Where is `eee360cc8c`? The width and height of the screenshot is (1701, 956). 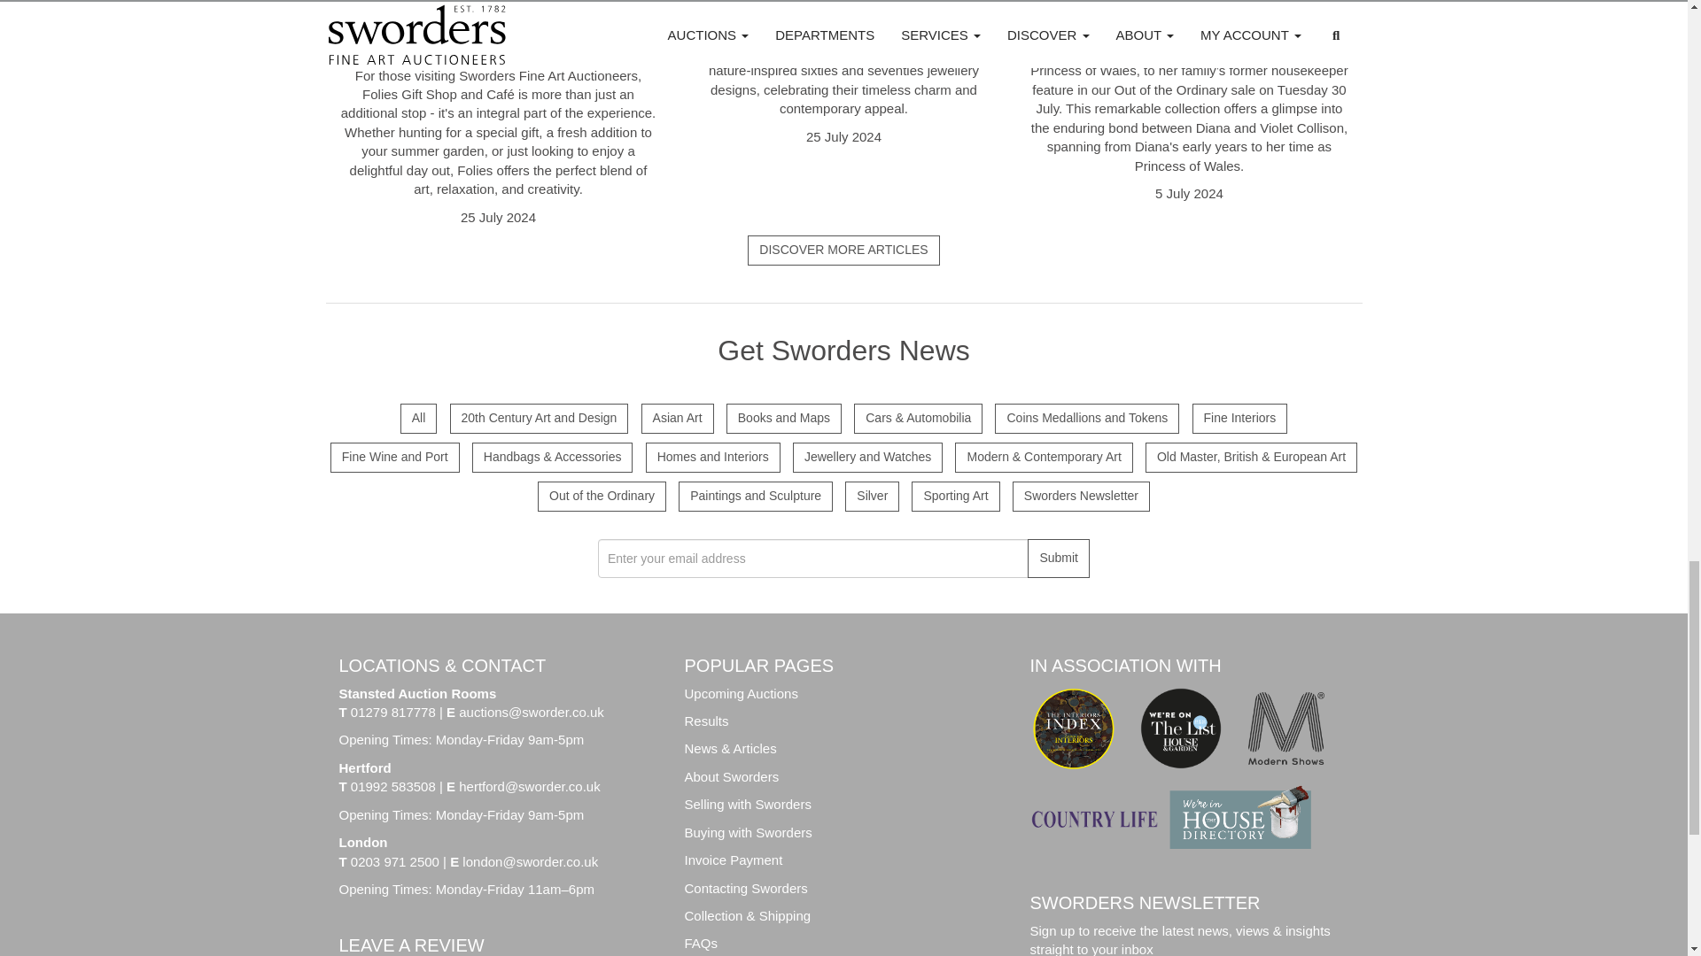
eee360cc8c is located at coordinates (489, 457).